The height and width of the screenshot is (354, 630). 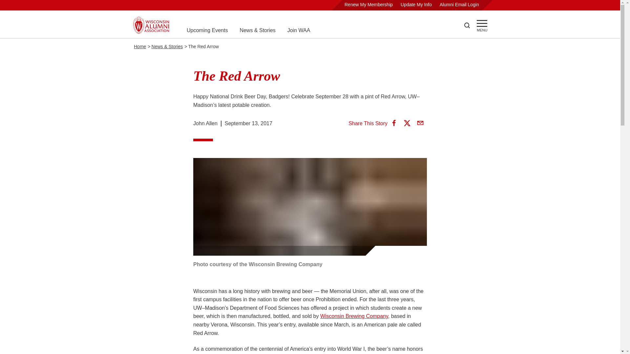 What do you see at coordinates (140, 47) in the screenshot?
I see `Home` at bounding box center [140, 47].